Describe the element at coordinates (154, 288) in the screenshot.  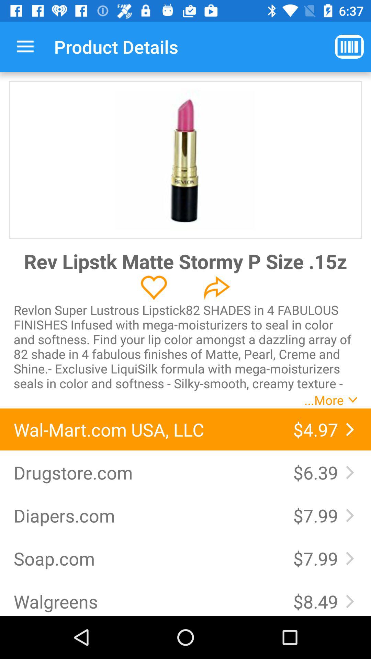
I see `wishlist the article` at that location.